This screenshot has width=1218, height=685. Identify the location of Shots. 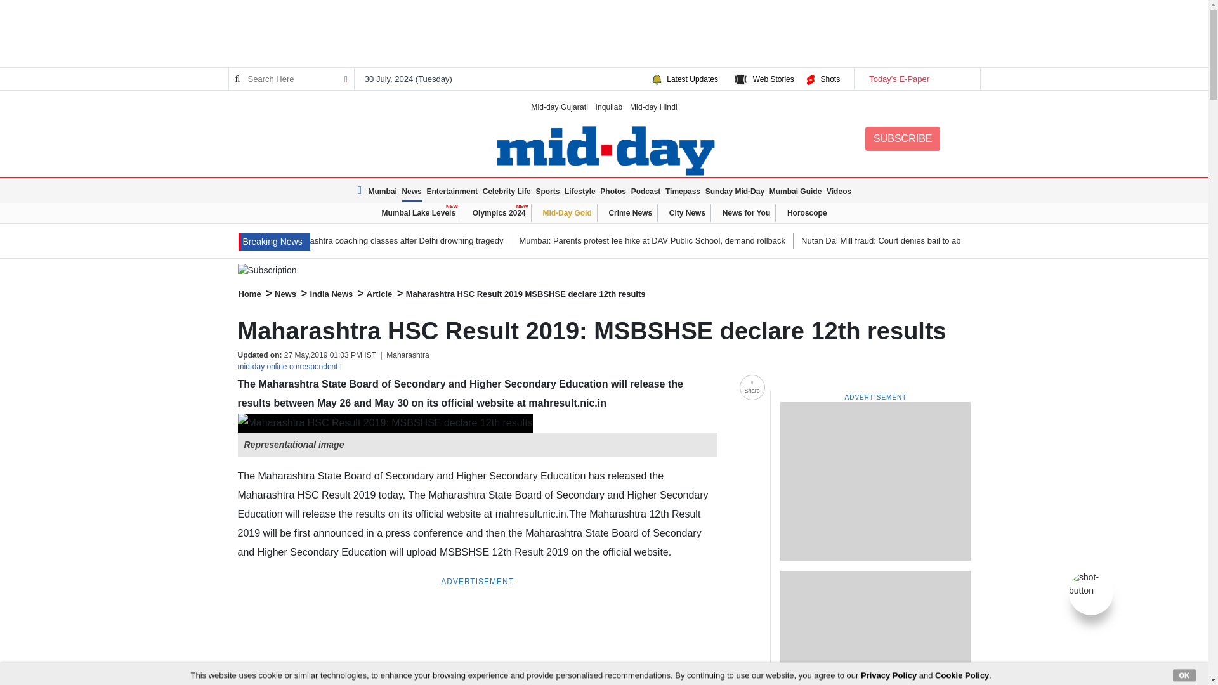
(830, 79).